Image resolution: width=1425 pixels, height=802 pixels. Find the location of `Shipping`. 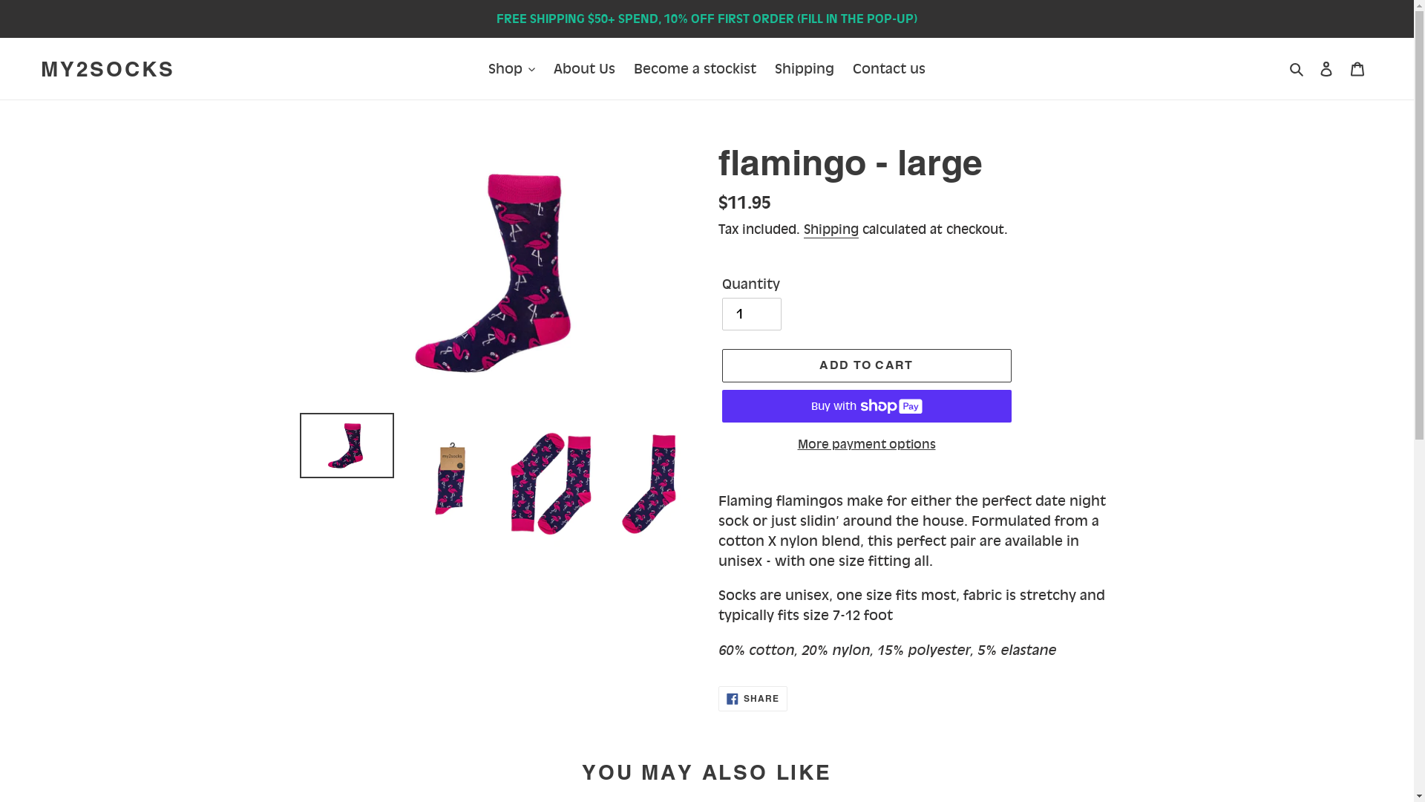

Shipping is located at coordinates (805, 68).